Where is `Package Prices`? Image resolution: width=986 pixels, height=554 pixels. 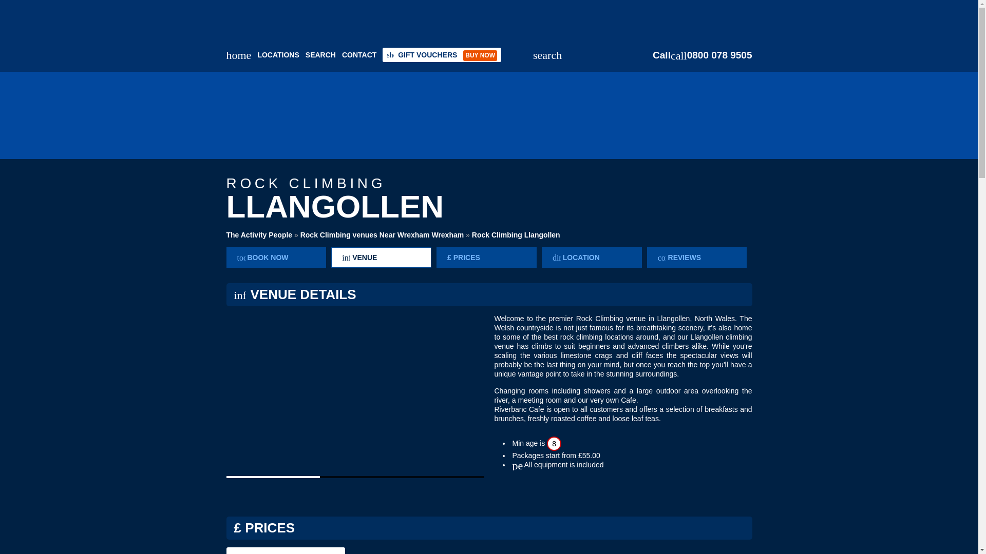 Package Prices is located at coordinates (486, 257).